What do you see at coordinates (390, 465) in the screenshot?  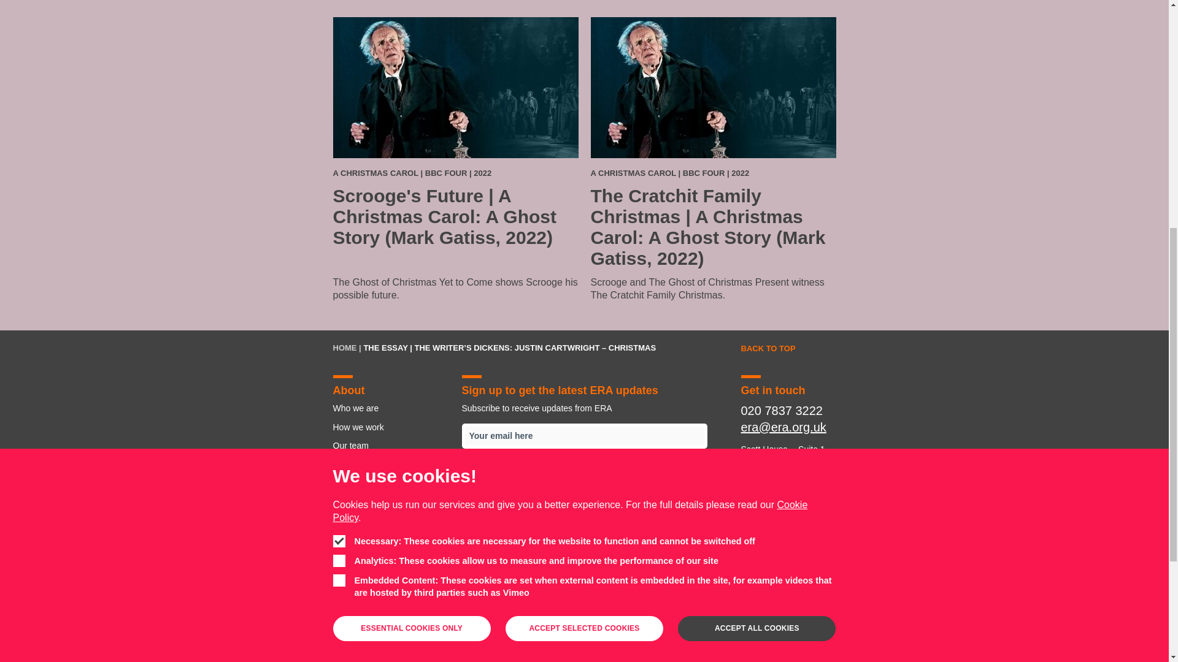 I see `Organisations we represent` at bounding box center [390, 465].